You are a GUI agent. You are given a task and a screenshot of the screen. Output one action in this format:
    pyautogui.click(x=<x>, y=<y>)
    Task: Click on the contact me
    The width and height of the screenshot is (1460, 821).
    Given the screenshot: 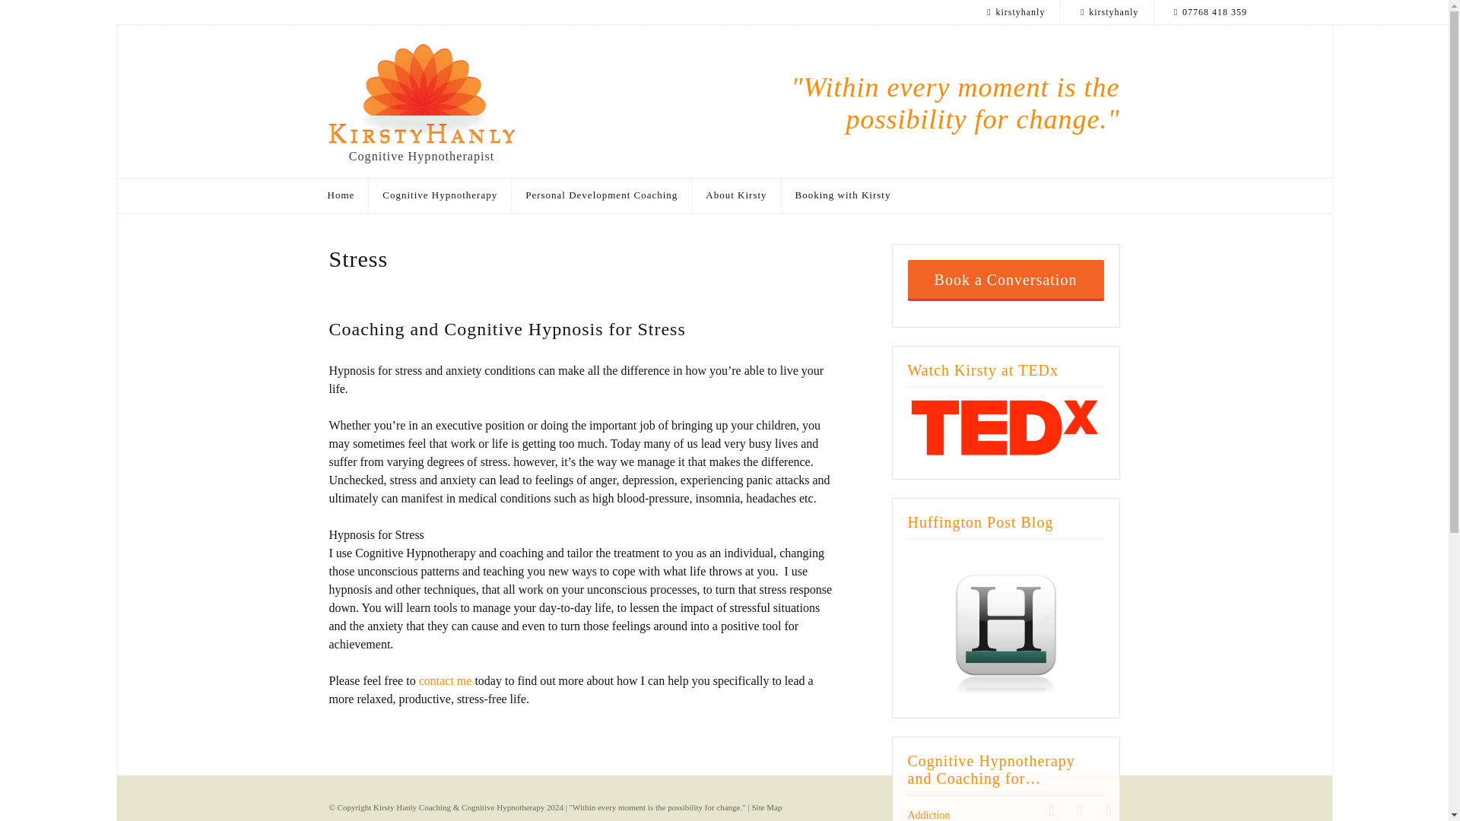 What is the action you would take?
    pyautogui.click(x=446, y=680)
    